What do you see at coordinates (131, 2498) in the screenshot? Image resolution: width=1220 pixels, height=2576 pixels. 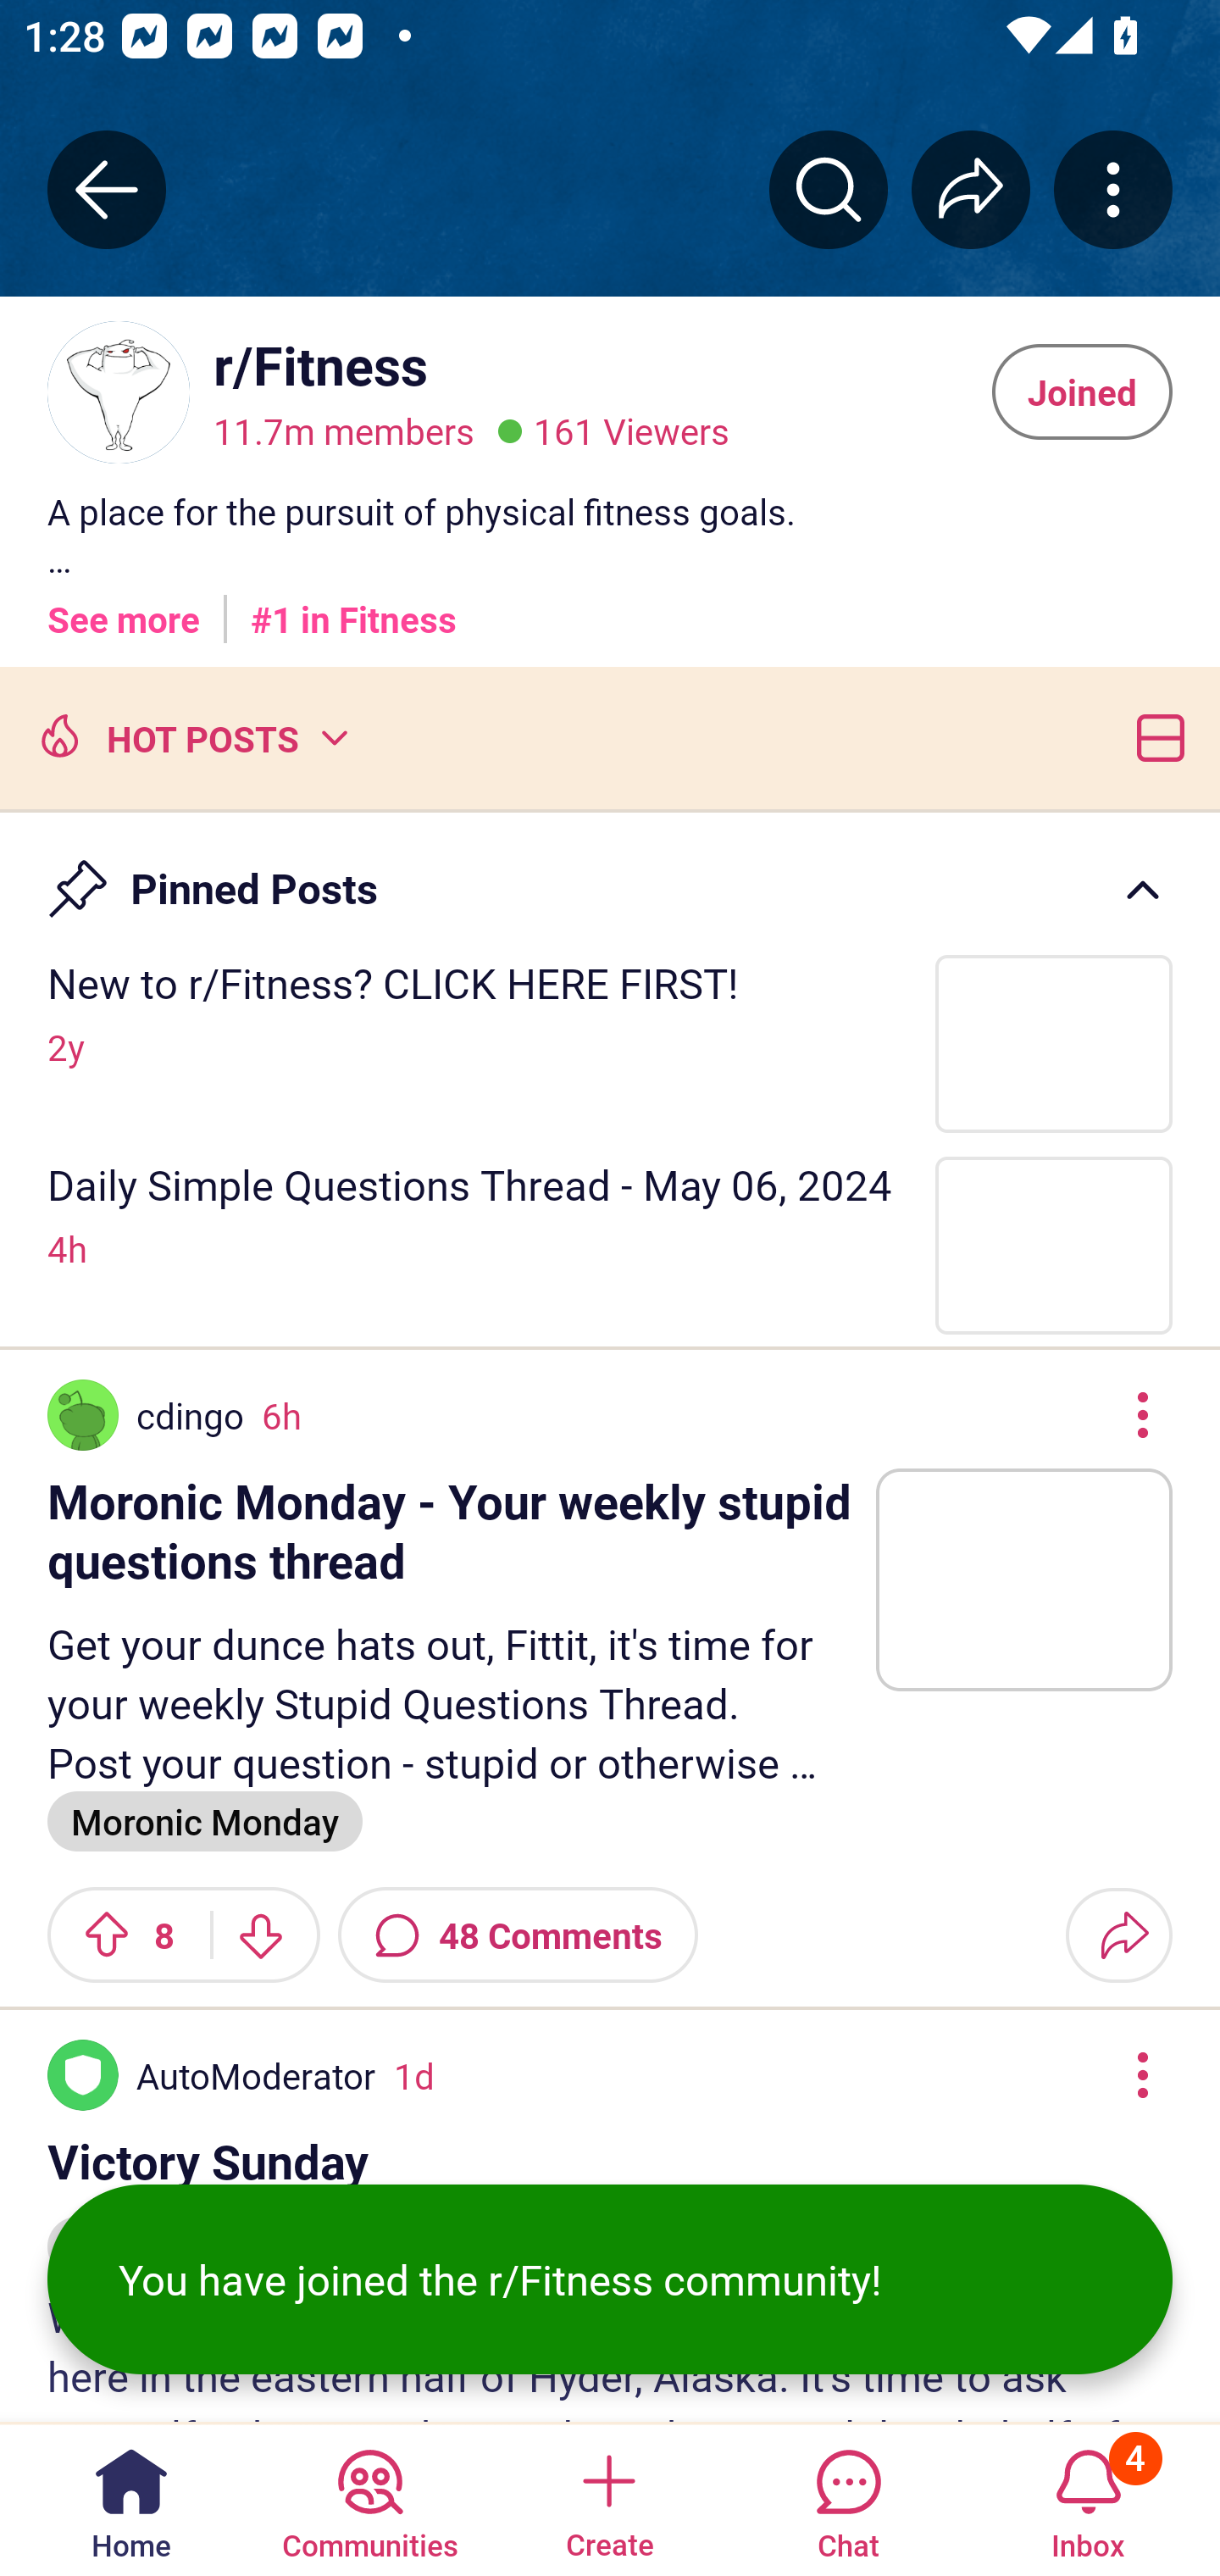 I see `Home` at bounding box center [131, 2498].